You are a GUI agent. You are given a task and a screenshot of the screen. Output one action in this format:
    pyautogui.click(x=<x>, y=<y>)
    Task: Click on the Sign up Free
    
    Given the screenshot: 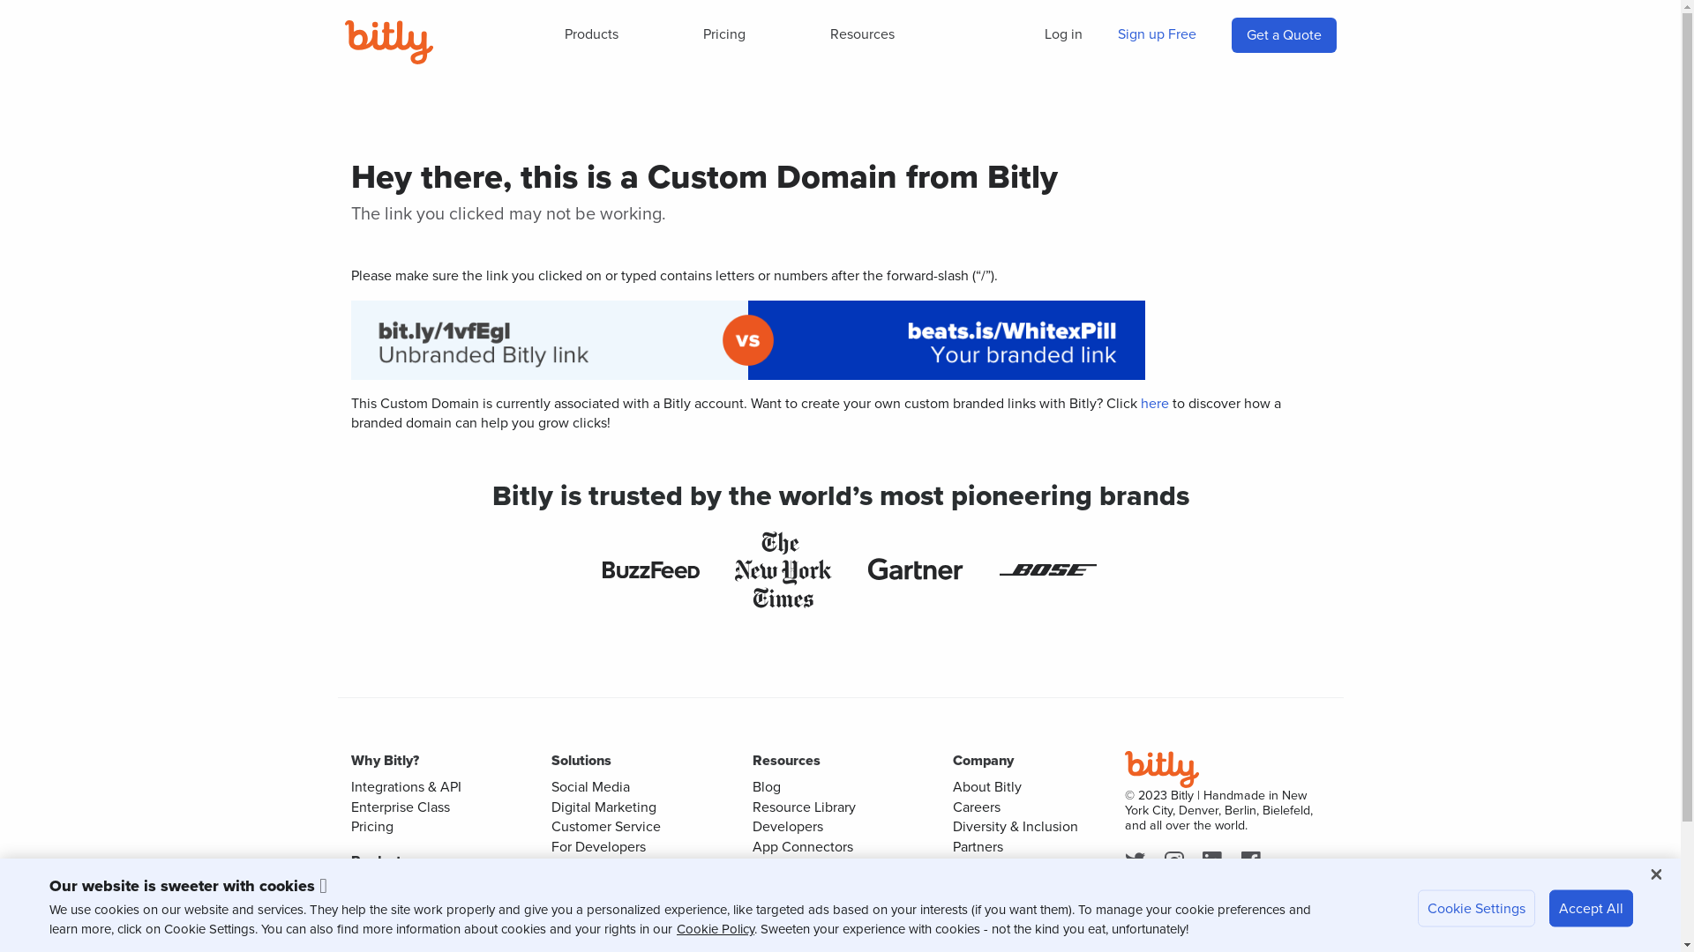 What is the action you would take?
    pyautogui.click(x=1156, y=34)
    